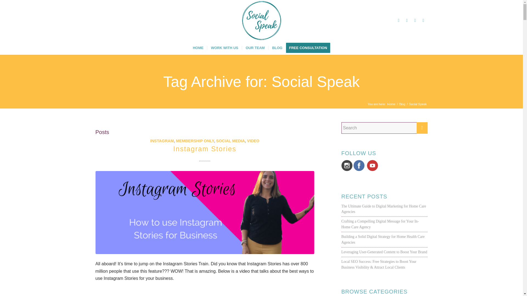 This screenshot has height=296, width=527. What do you see at coordinates (391, 104) in the screenshot?
I see `Home` at bounding box center [391, 104].